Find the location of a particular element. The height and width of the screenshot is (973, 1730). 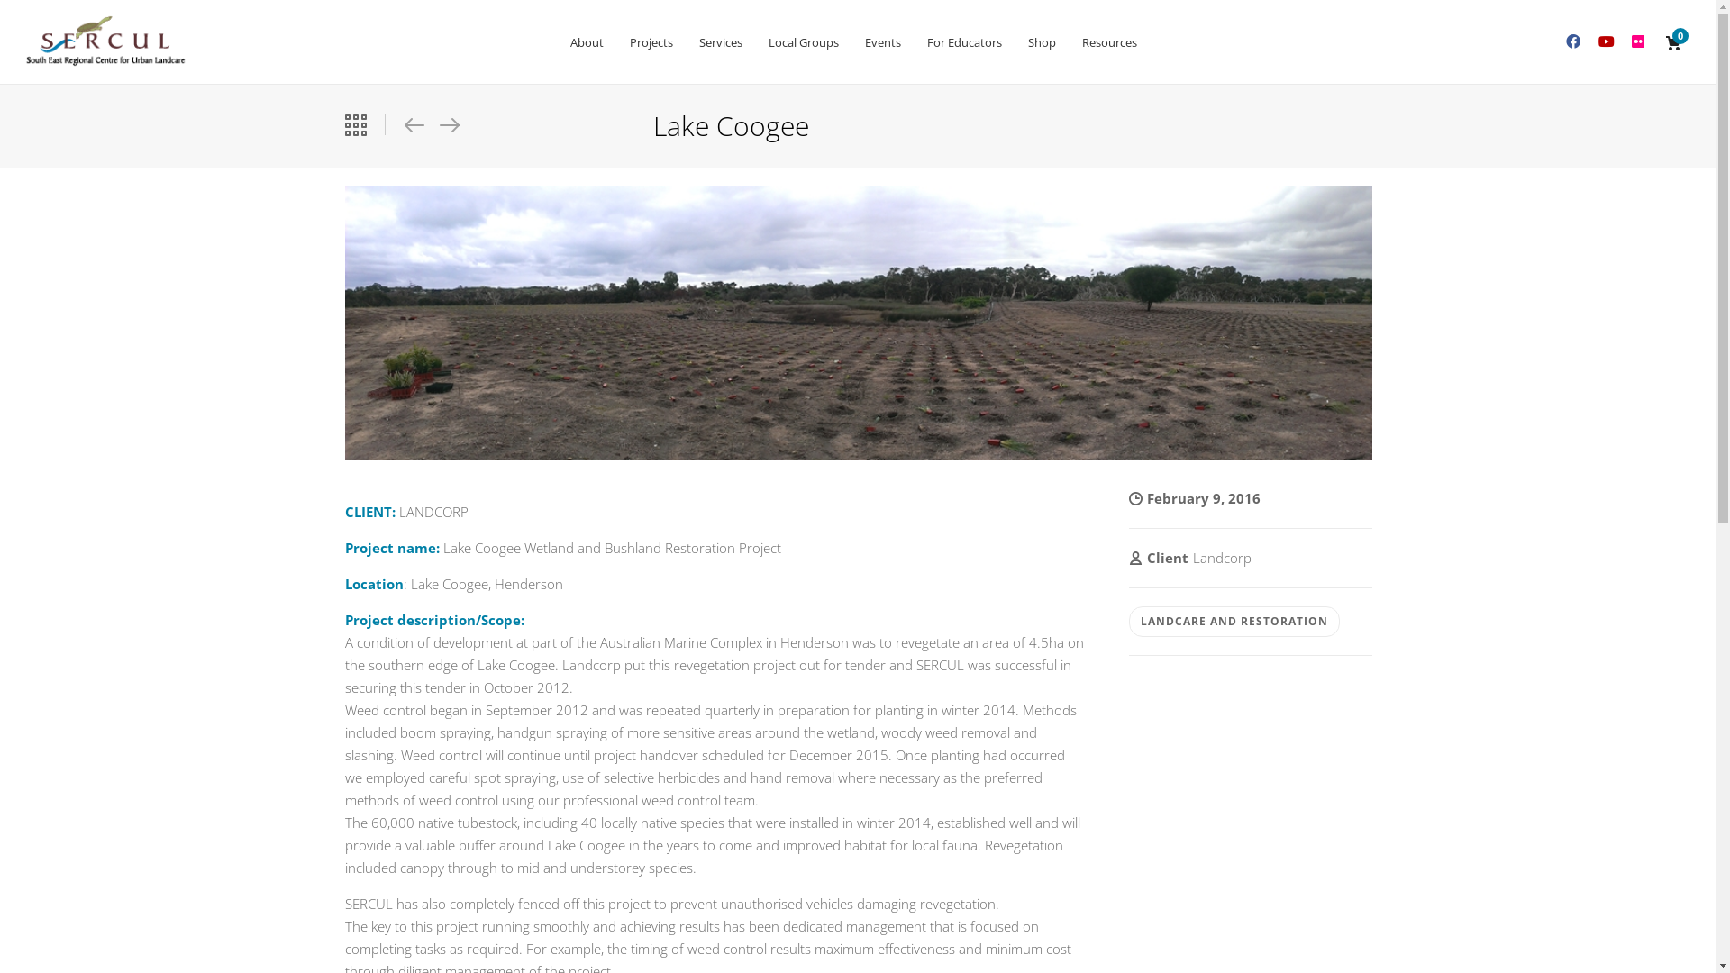

LANDCARE AND RESTORATION is located at coordinates (1234, 622).